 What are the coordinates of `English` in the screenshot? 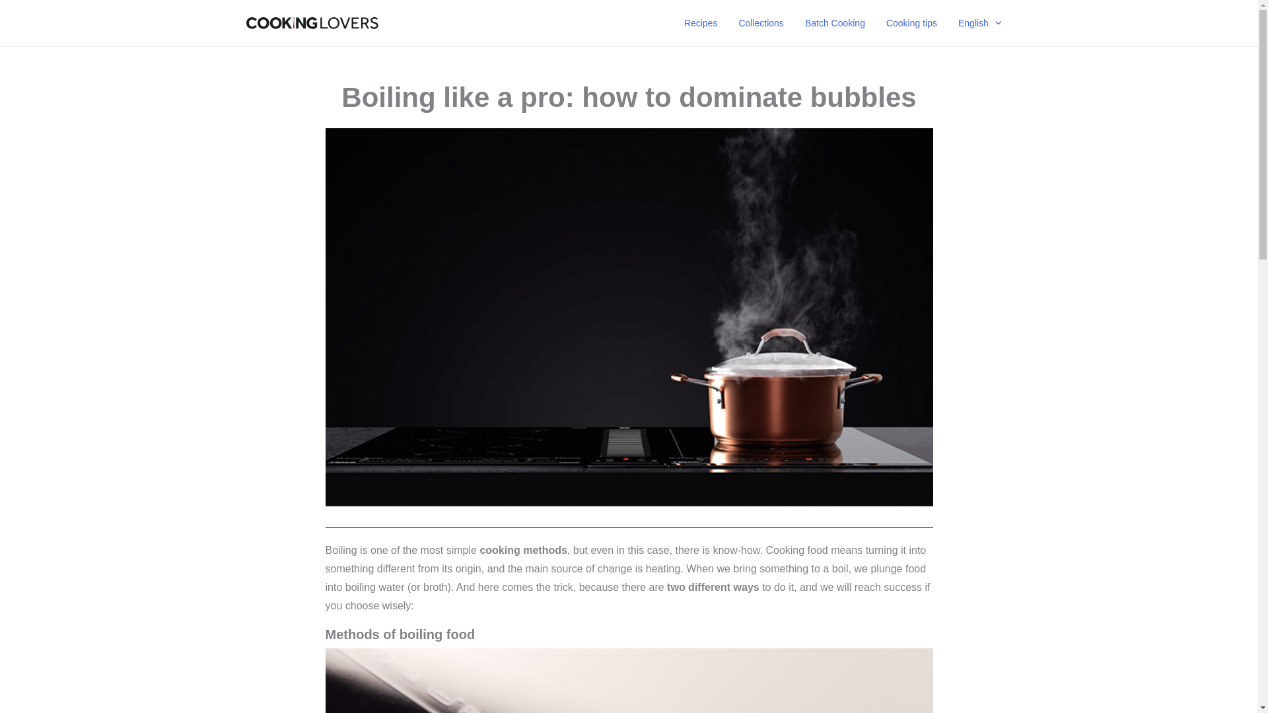 It's located at (979, 23).